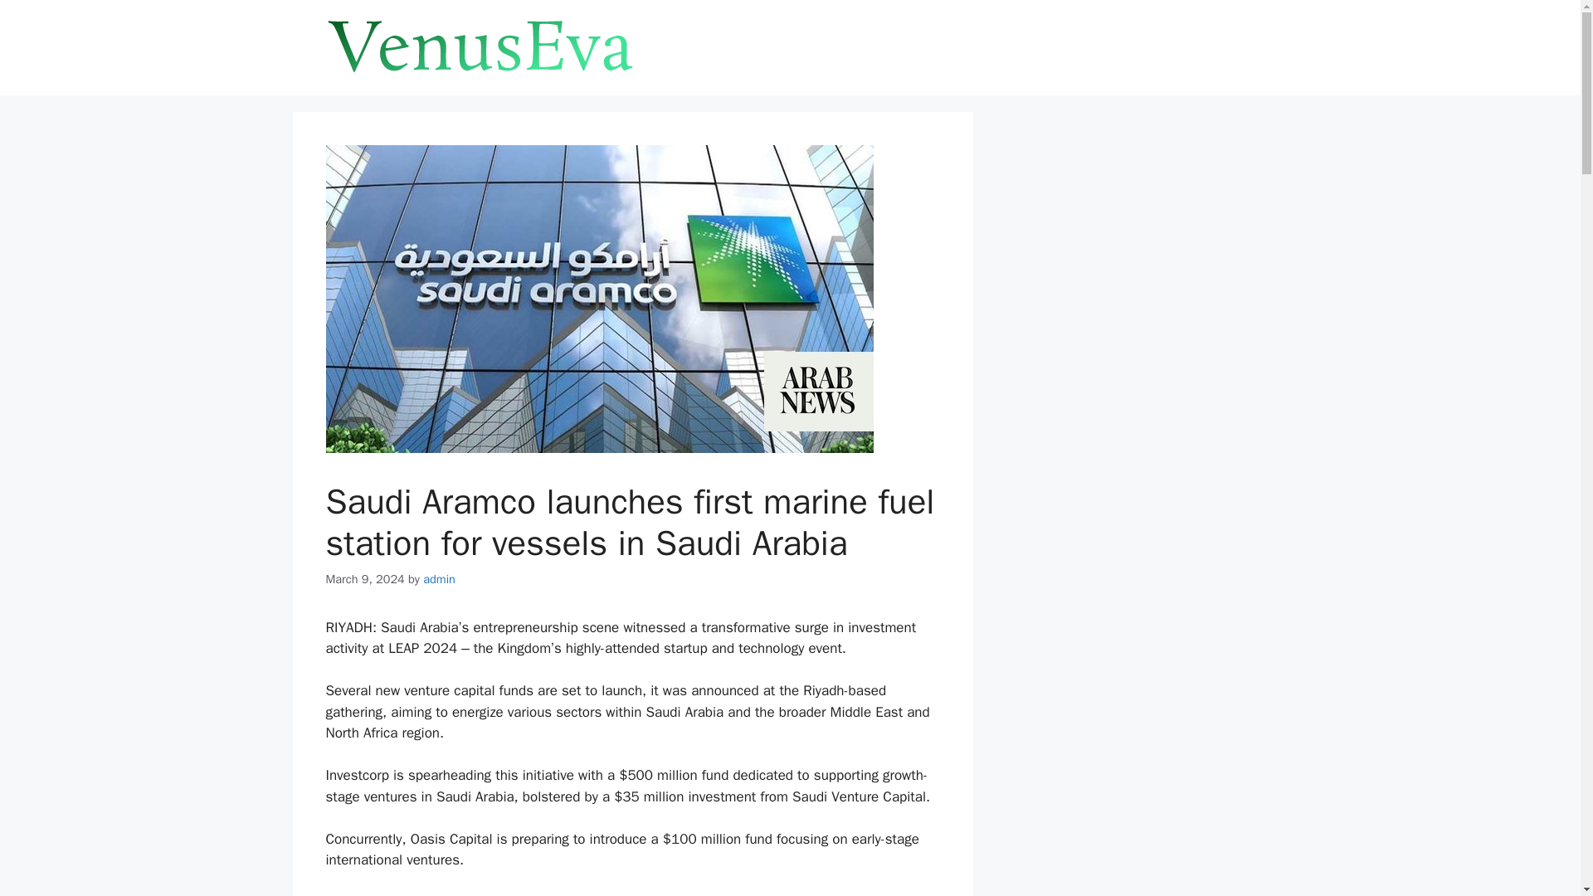 This screenshot has height=896, width=1593. Describe the element at coordinates (440, 579) in the screenshot. I see `View all posts by admin` at that location.